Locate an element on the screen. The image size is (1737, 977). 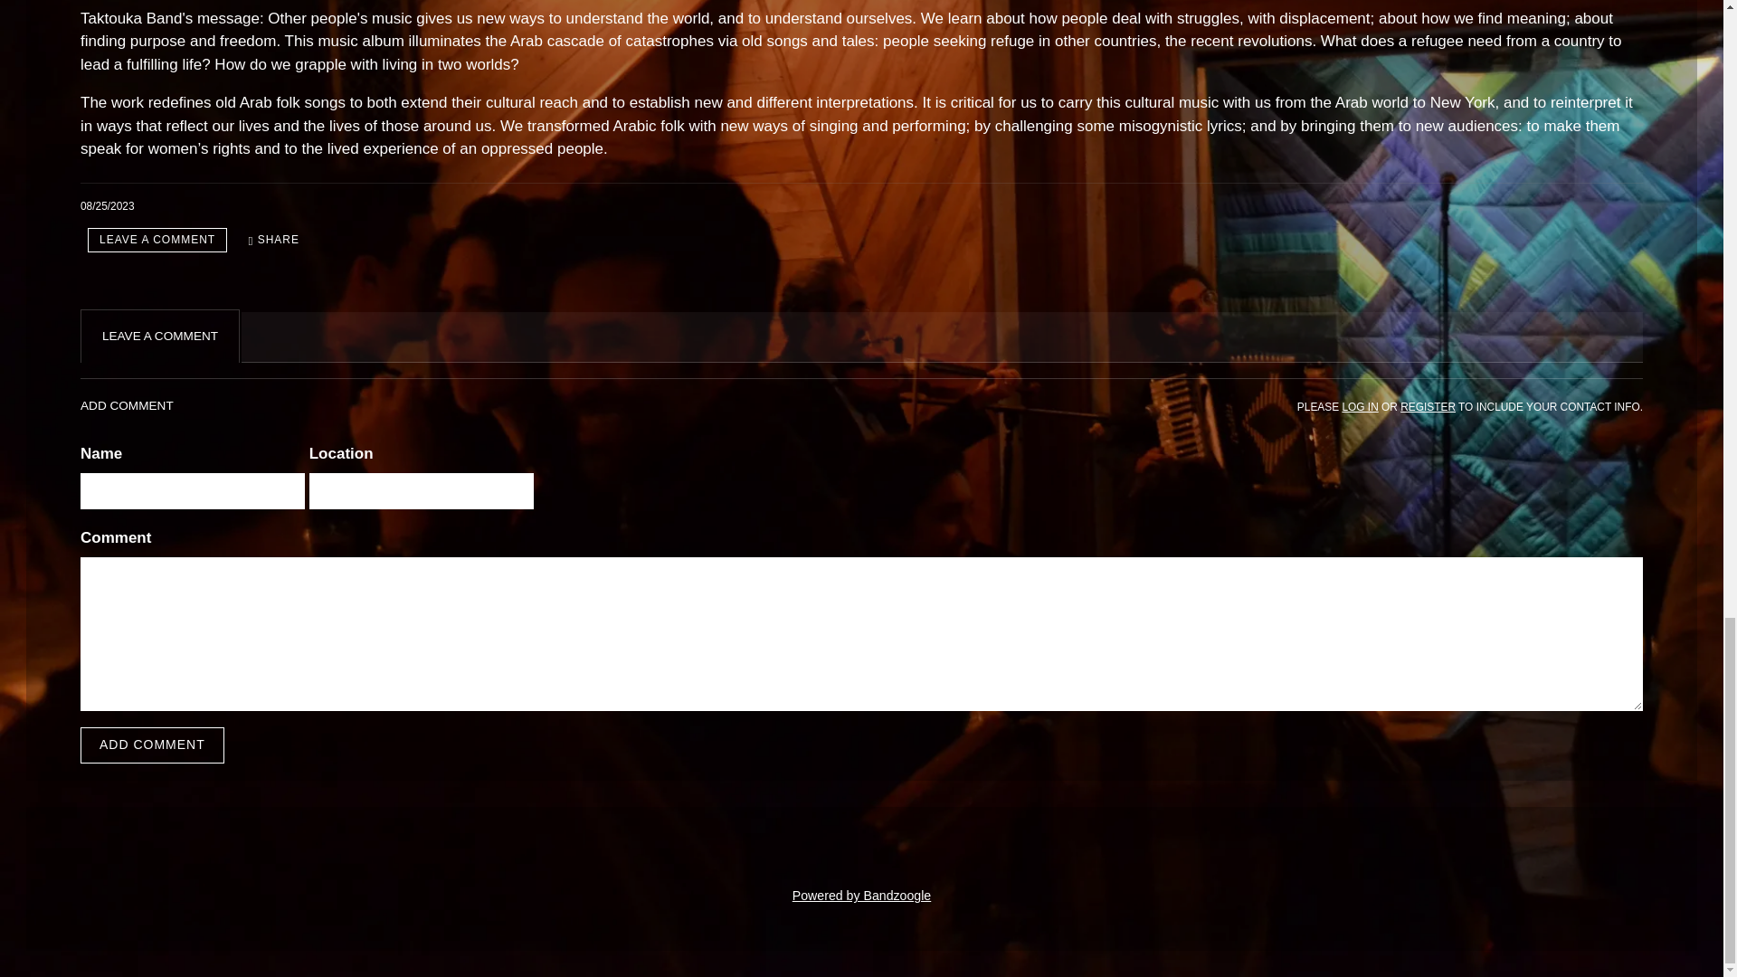
ADD COMMENT is located at coordinates (152, 745).